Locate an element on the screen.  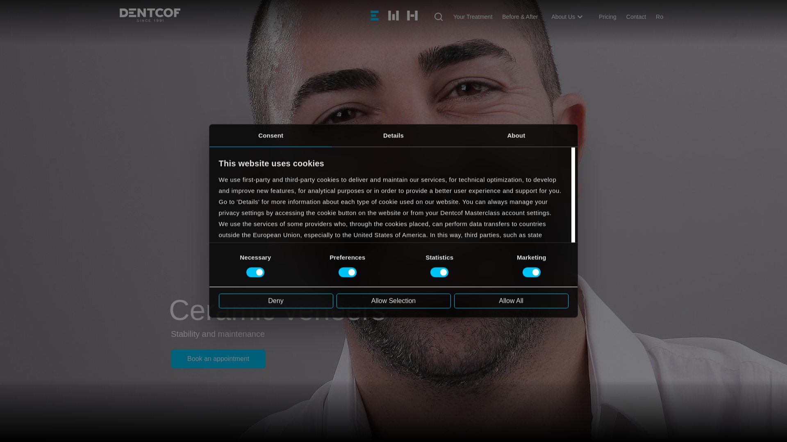
Consent is located at coordinates (271, 135).